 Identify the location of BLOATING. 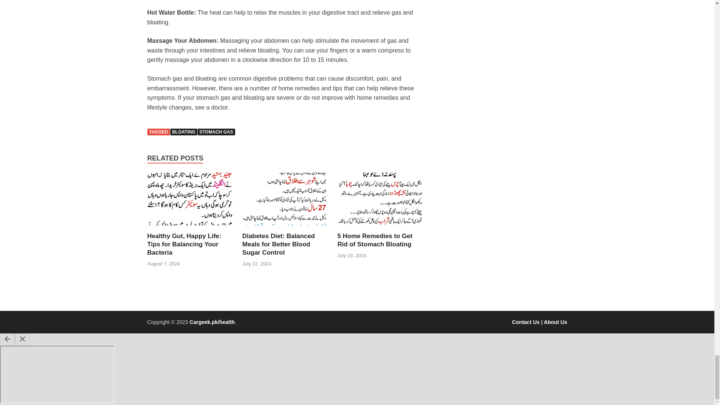
(184, 132).